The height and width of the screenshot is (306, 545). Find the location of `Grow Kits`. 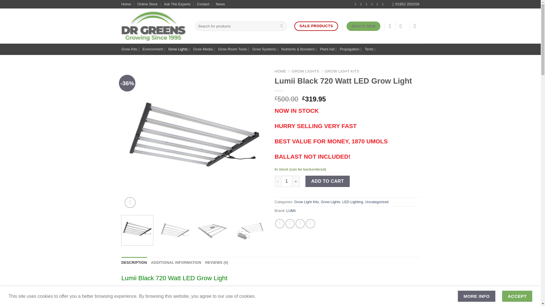

Grow Kits is located at coordinates (131, 49).